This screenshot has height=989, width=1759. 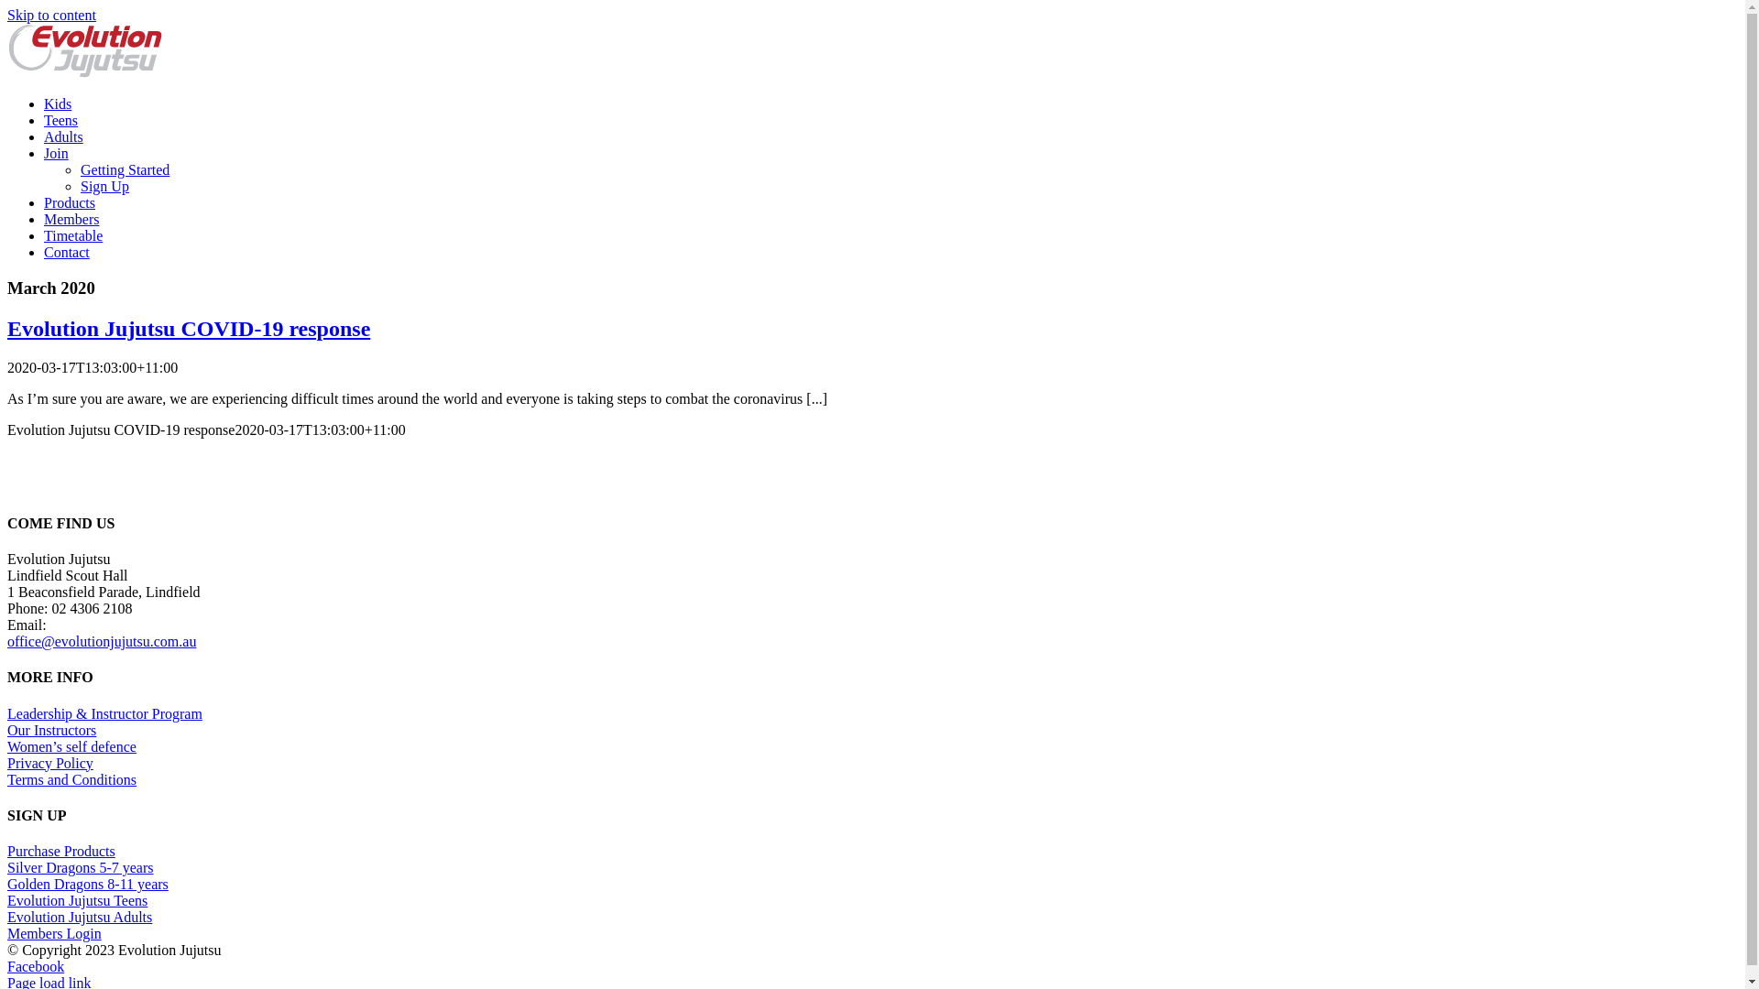 What do you see at coordinates (71, 220) in the screenshot?
I see `Members` at bounding box center [71, 220].